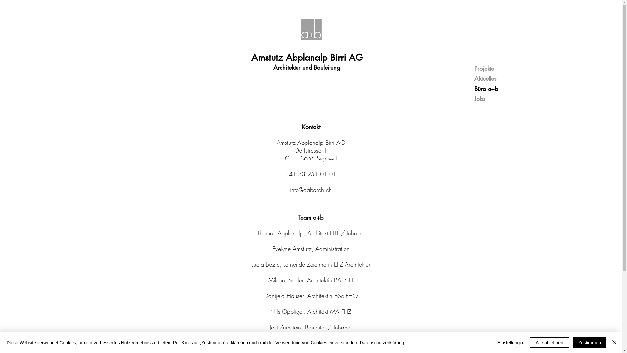 This screenshot has height=353, width=627. Describe the element at coordinates (311, 29) in the screenshot. I see `logo_ab_grey.jpg` at that location.